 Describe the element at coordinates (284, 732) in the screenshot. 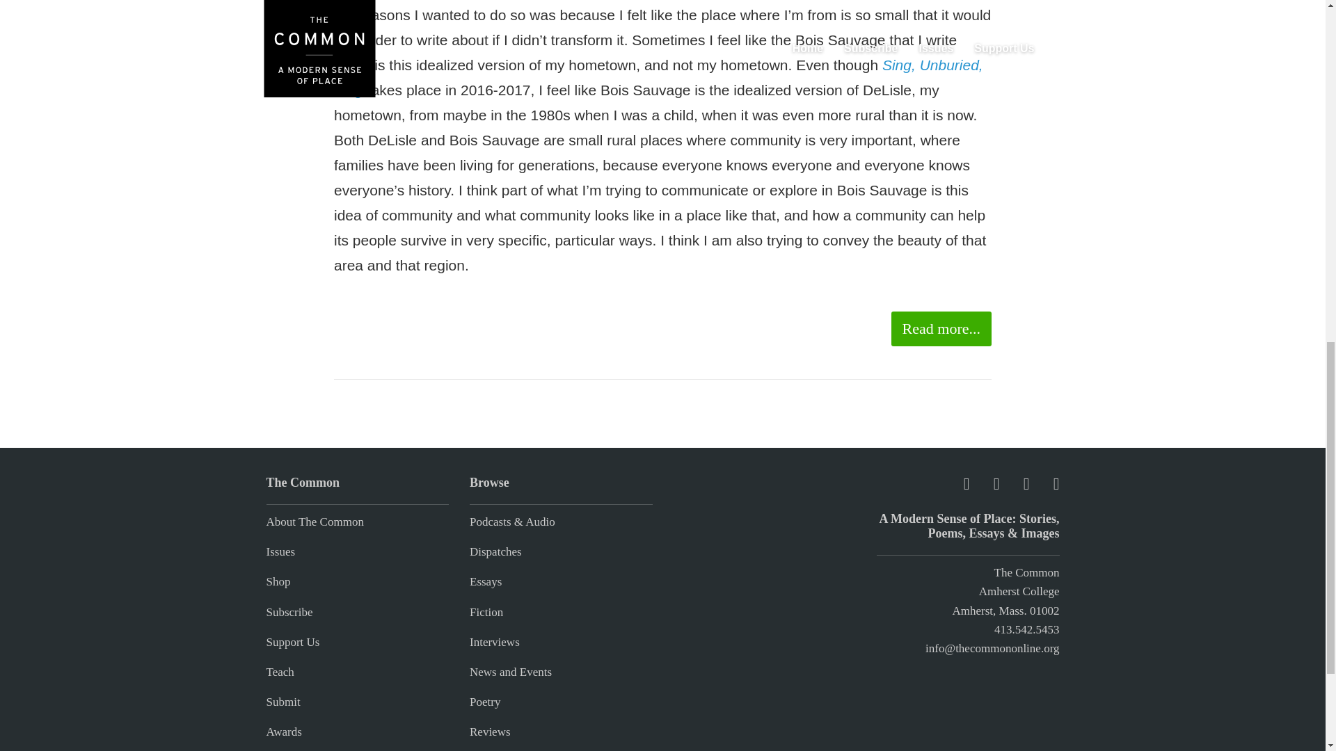

I see `Awards` at that location.